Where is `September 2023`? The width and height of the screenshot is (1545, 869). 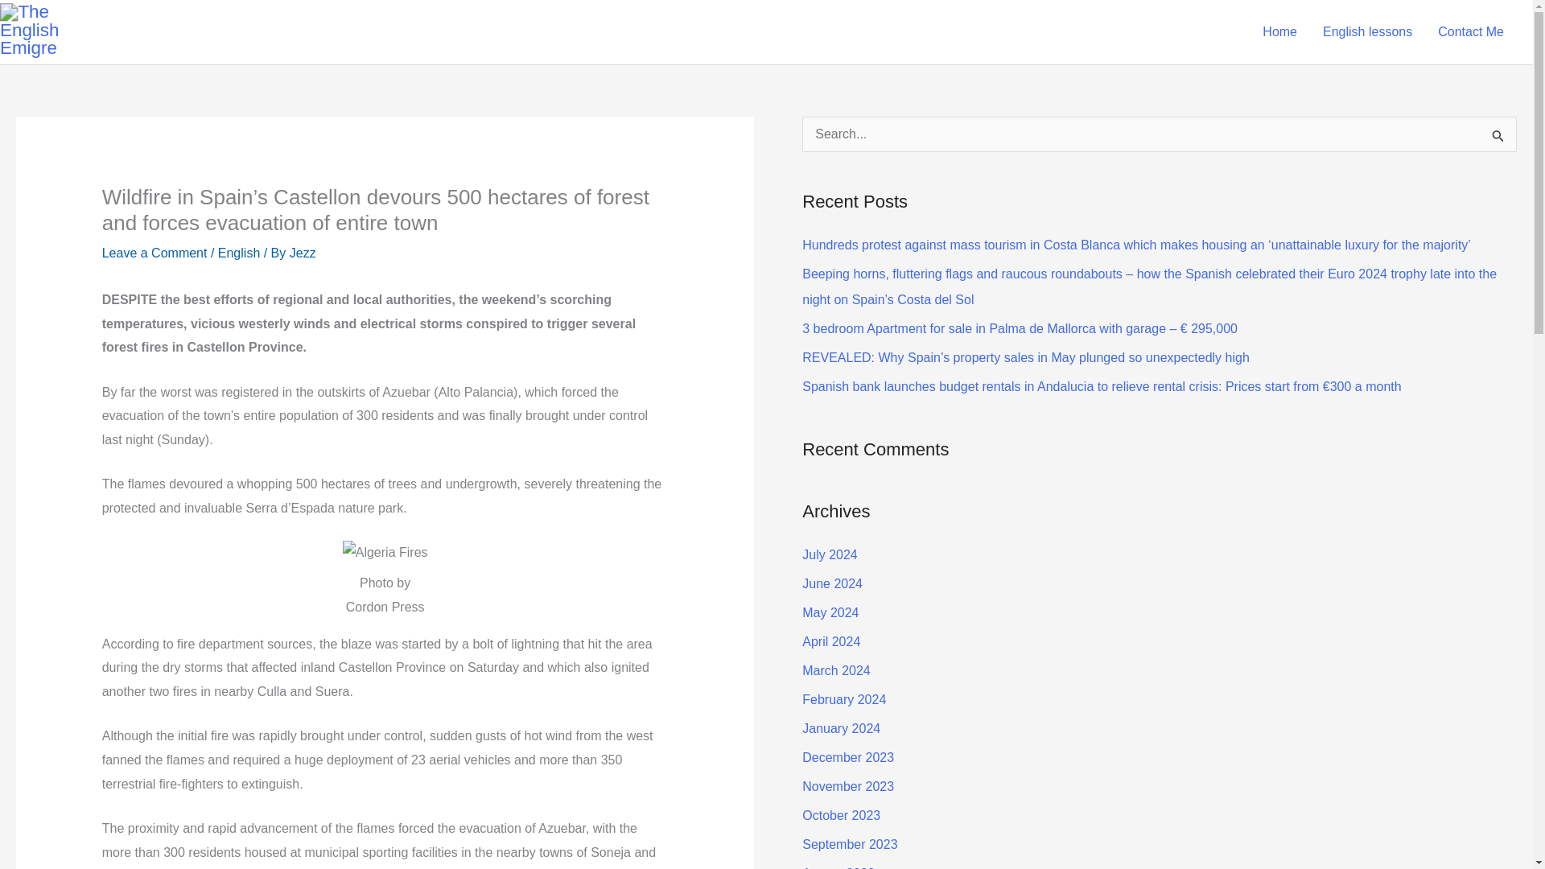 September 2023 is located at coordinates (850, 845).